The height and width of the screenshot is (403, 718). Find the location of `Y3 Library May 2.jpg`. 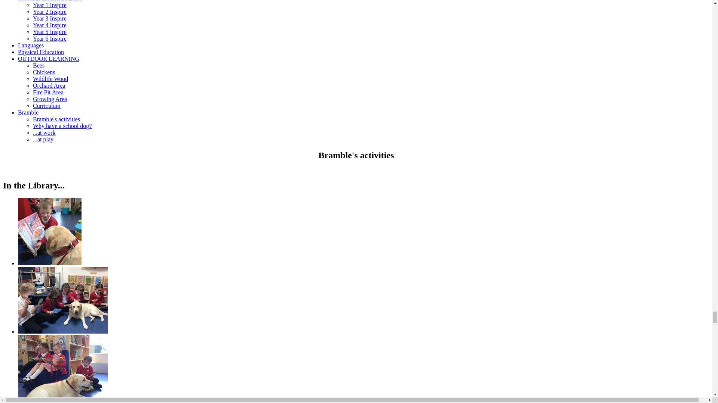

Y3 Library May 2.jpg is located at coordinates (63, 300).